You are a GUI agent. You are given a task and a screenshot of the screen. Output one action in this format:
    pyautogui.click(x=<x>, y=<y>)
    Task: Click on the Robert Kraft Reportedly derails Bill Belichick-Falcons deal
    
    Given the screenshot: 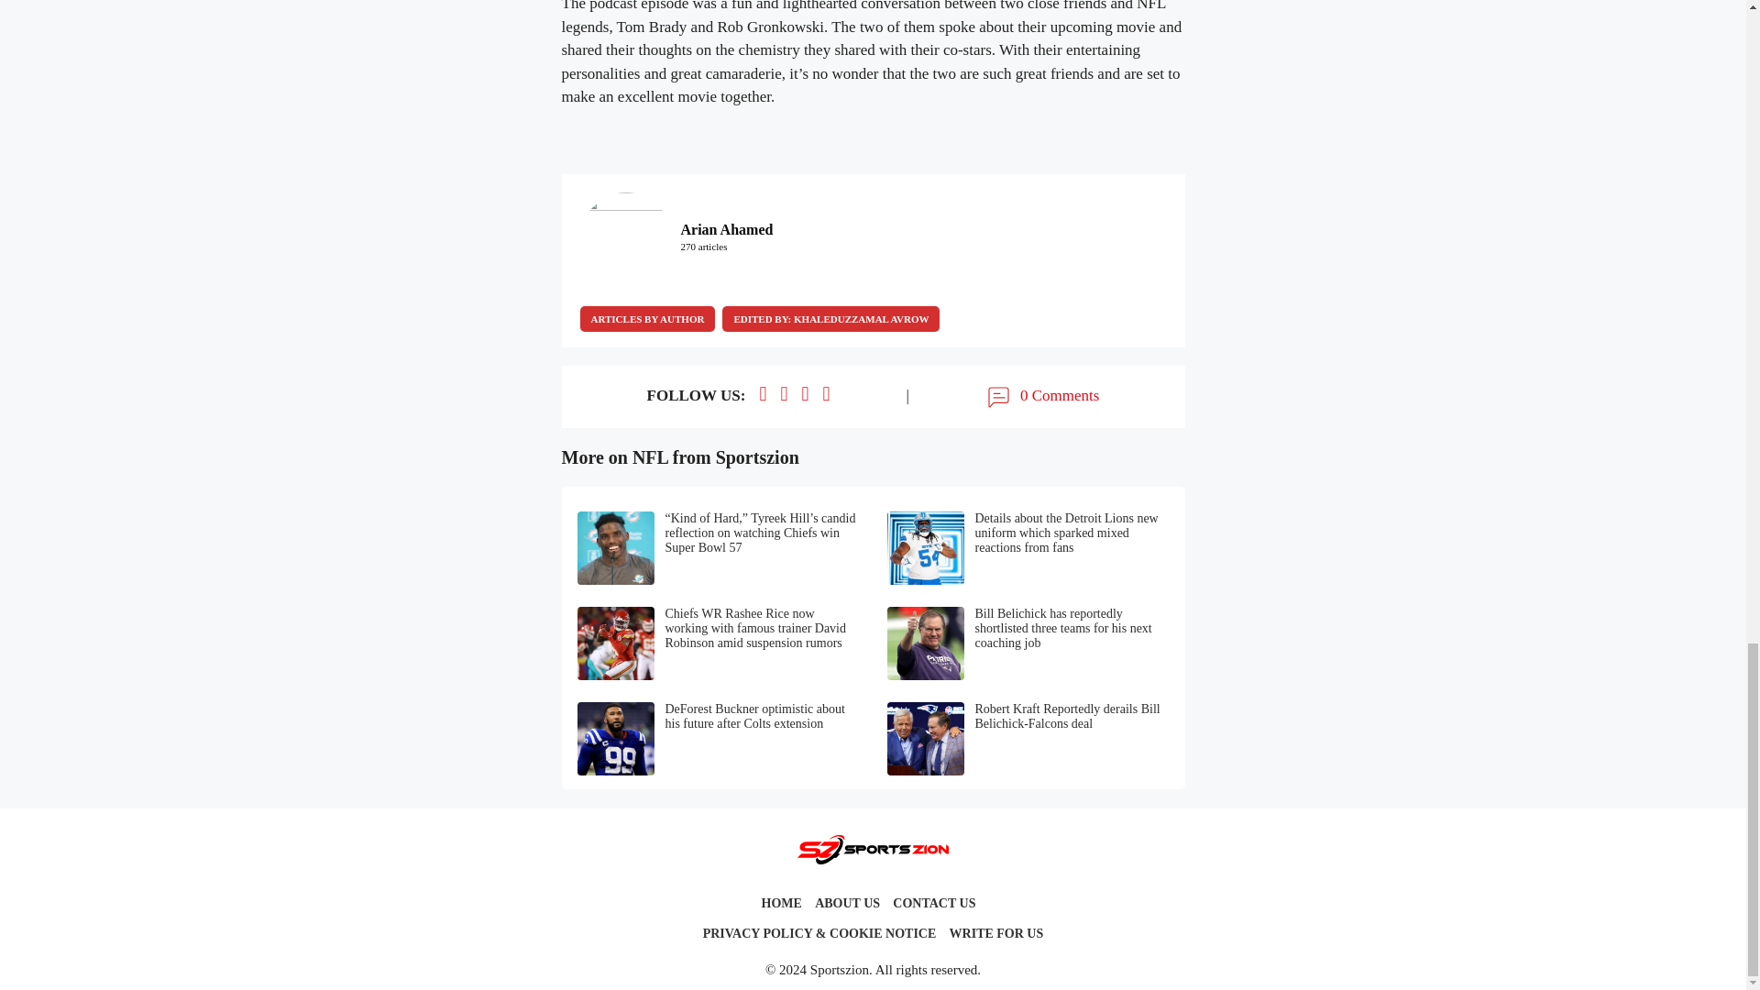 What is the action you would take?
    pyautogui.click(x=1028, y=738)
    